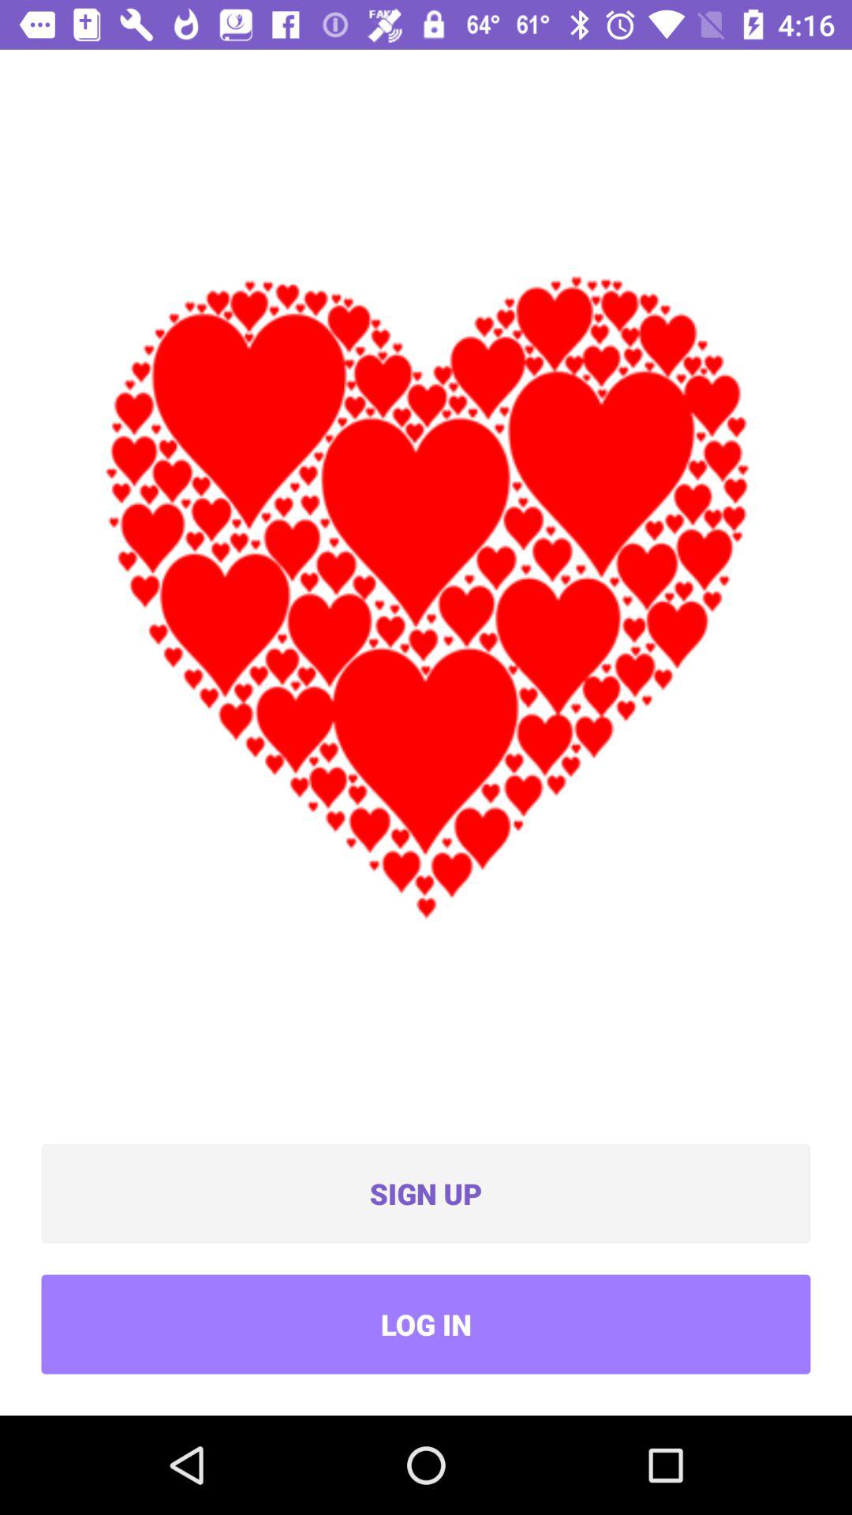  Describe the element at coordinates (426, 1324) in the screenshot. I see `press the item below the sign up` at that location.